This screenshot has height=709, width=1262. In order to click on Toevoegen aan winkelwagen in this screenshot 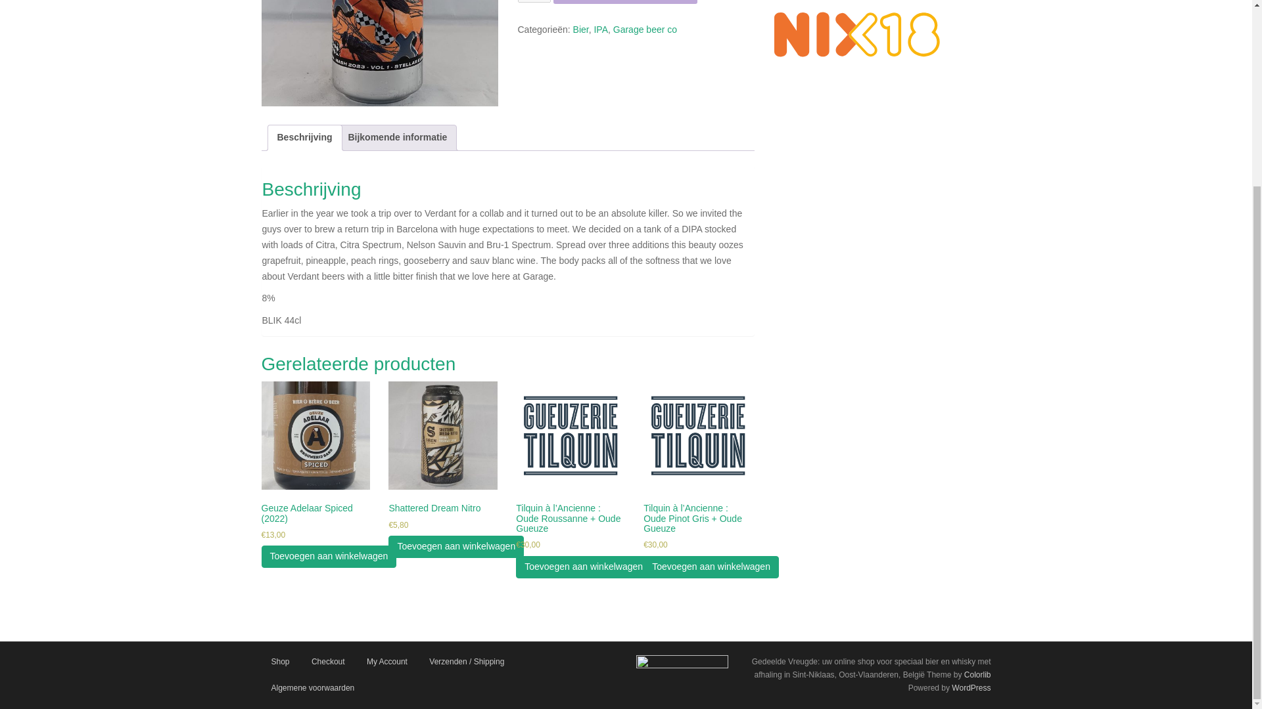, I will do `click(456, 546)`.